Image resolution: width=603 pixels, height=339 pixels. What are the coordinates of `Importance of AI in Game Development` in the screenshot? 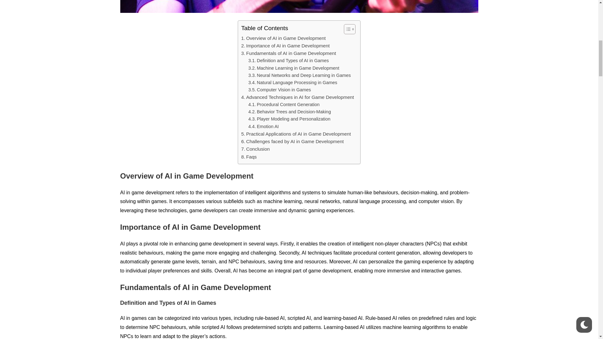 It's located at (285, 46).